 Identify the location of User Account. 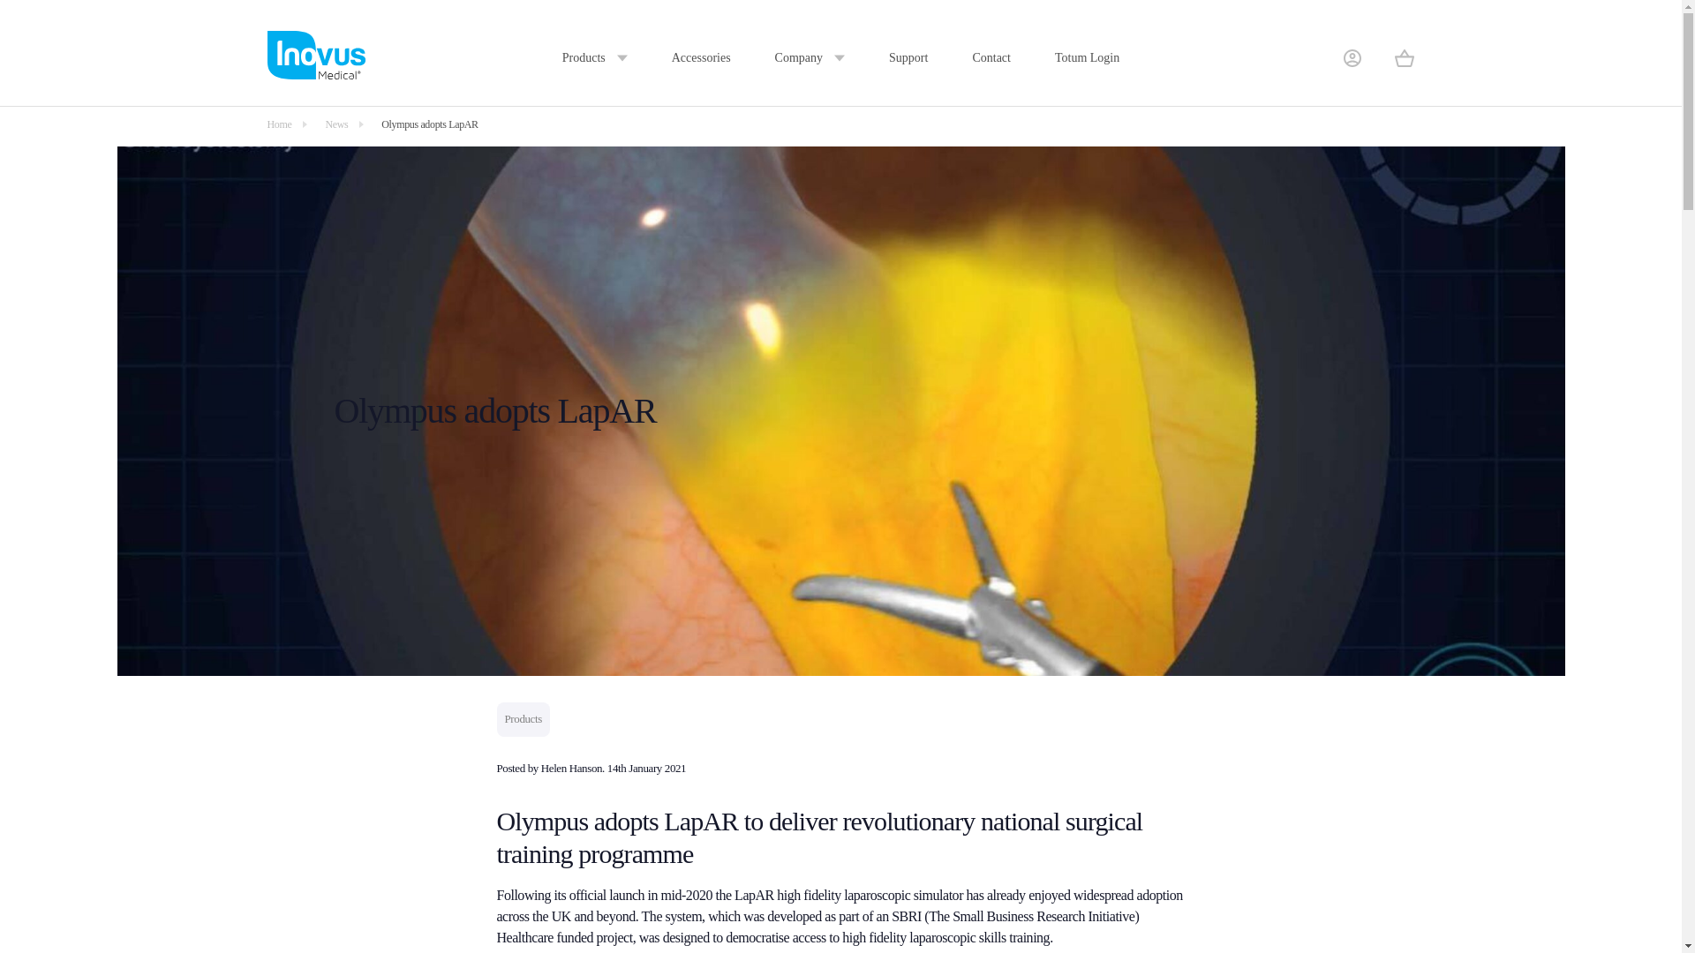
(1352, 58).